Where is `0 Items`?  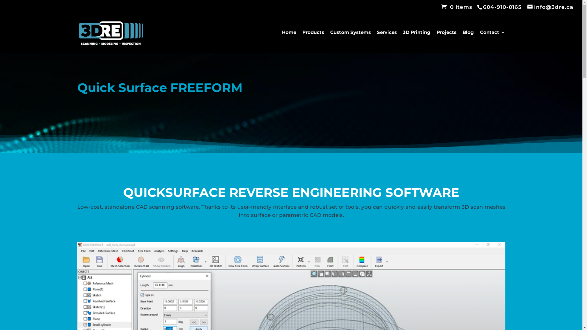
0 Items is located at coordinates (457, 7).